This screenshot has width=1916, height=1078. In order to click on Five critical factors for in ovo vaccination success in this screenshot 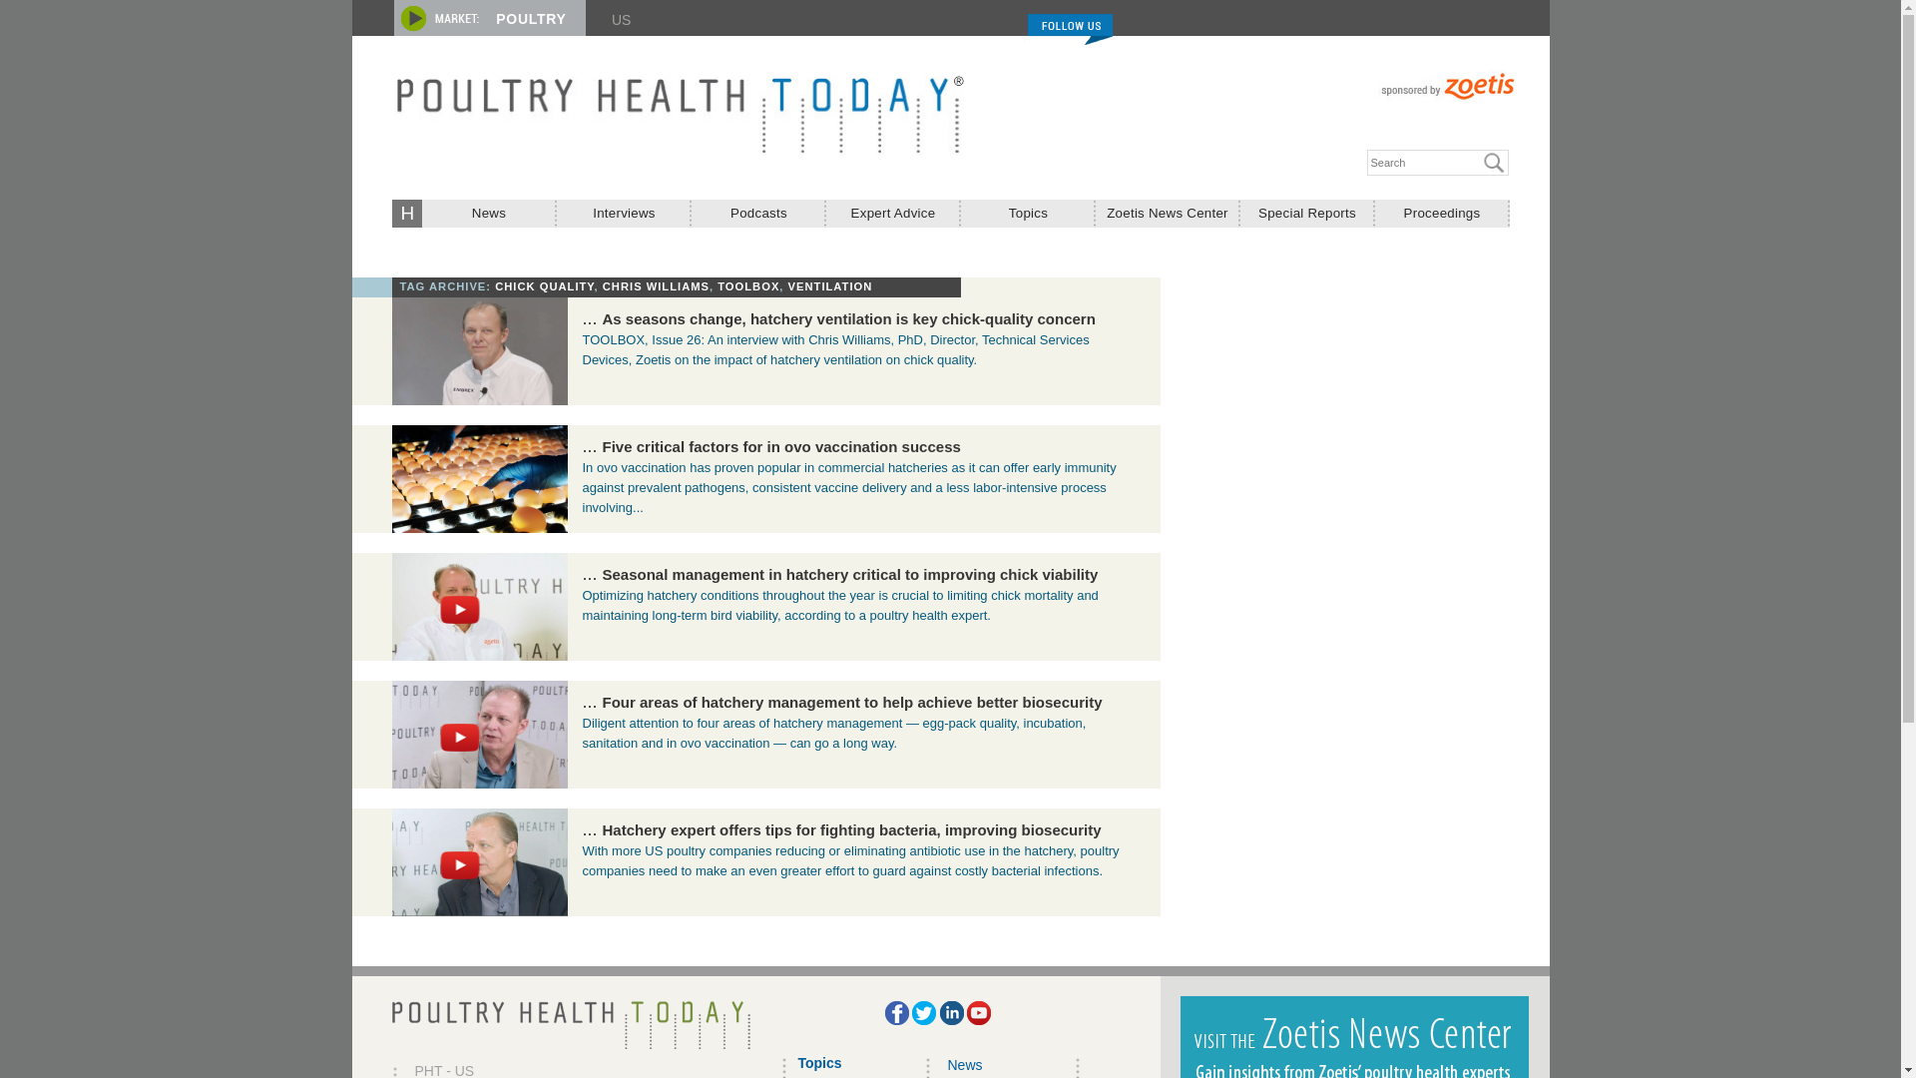, I will do `click(782, 445)`.